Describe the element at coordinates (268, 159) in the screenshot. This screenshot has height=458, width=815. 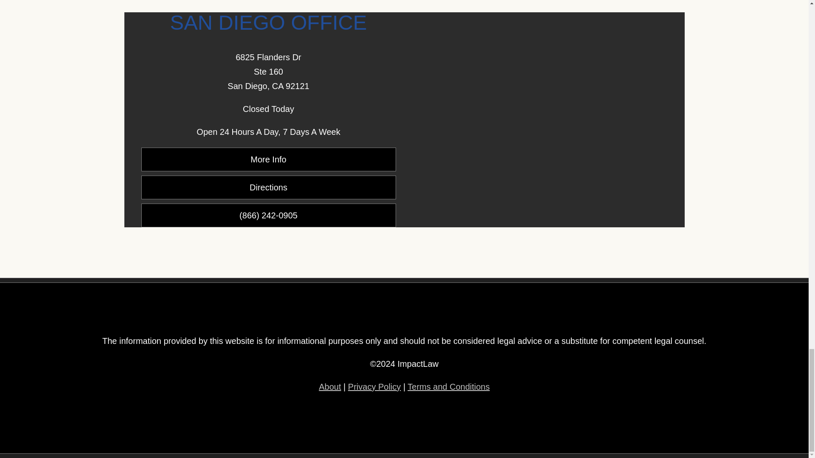
I see `More Info` at that location.